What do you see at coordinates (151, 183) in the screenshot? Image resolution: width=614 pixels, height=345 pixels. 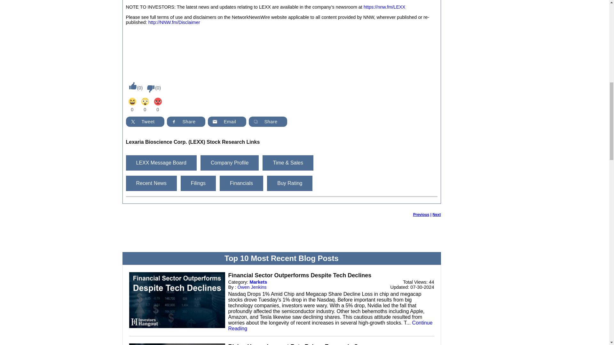 I see `LEXX Stock Recent News` at bounding box center [151, 183].